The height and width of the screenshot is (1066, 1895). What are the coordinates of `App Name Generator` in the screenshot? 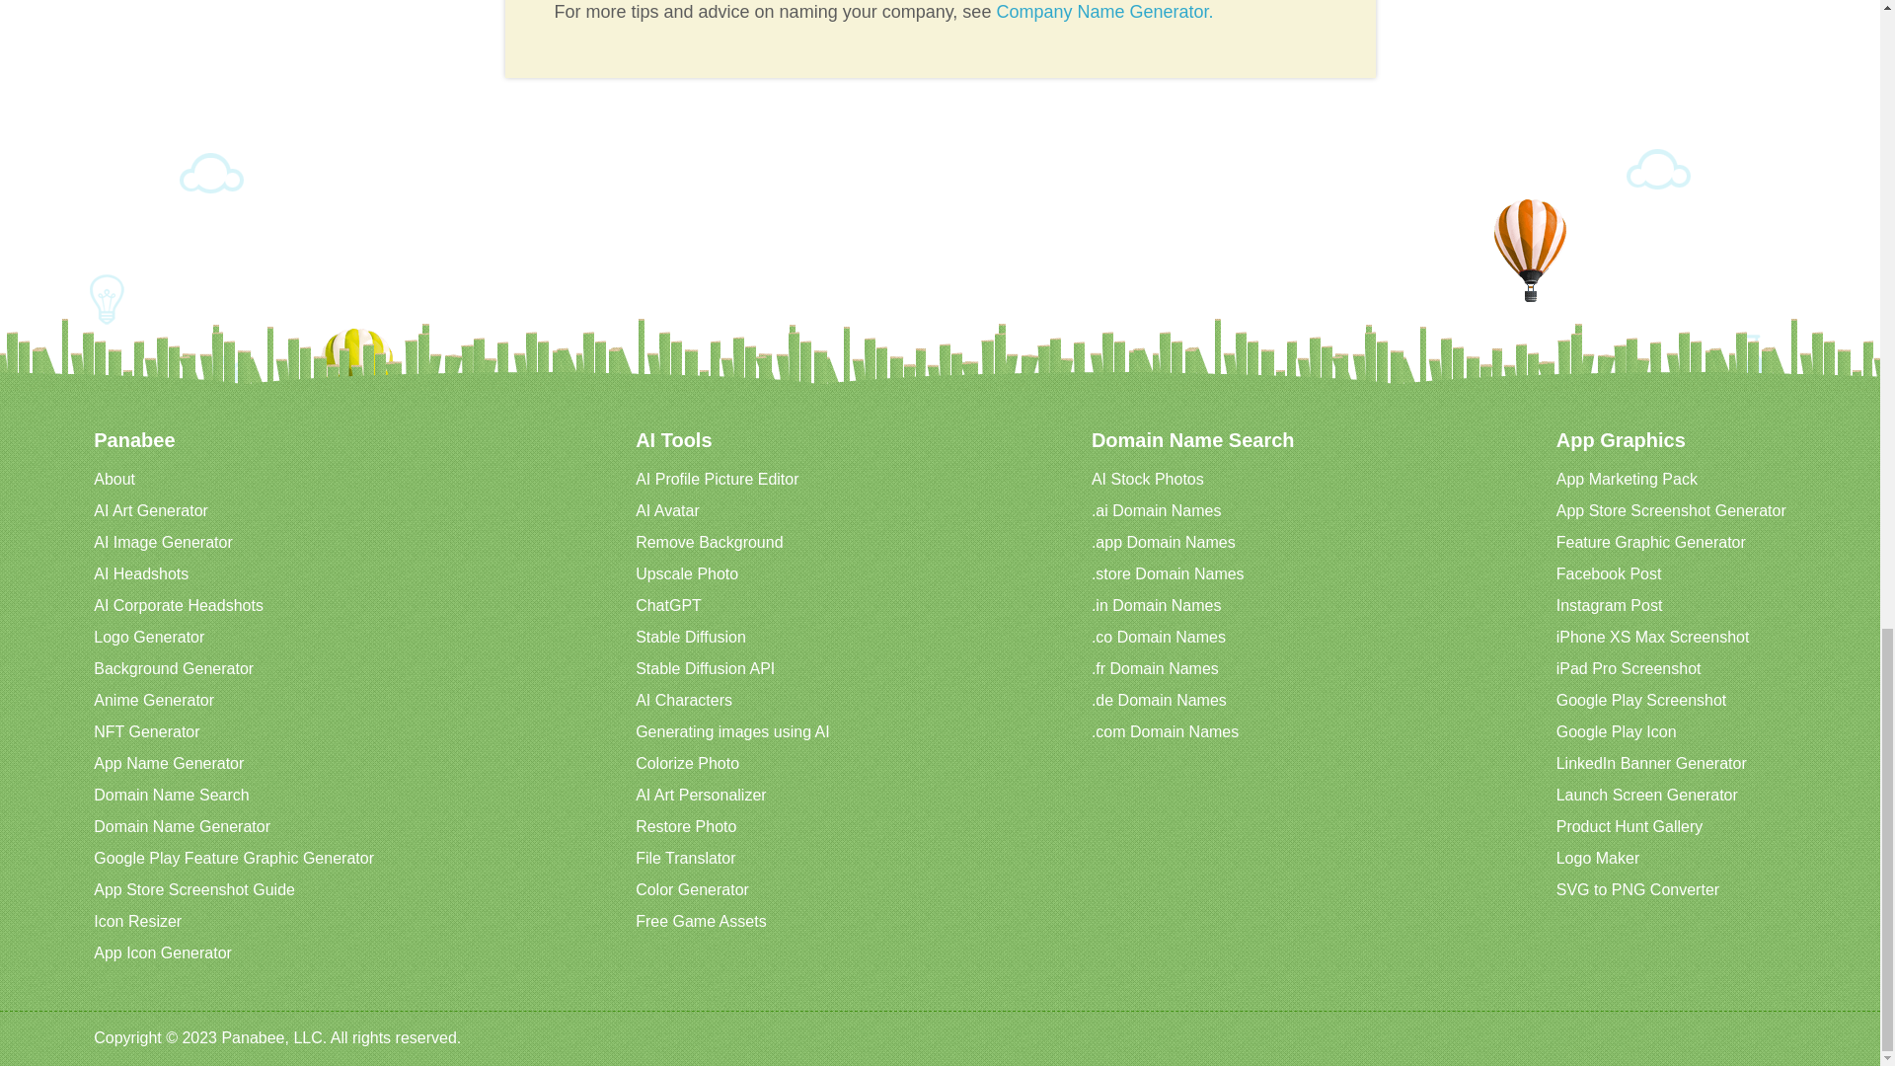 It's located at (168, 762).